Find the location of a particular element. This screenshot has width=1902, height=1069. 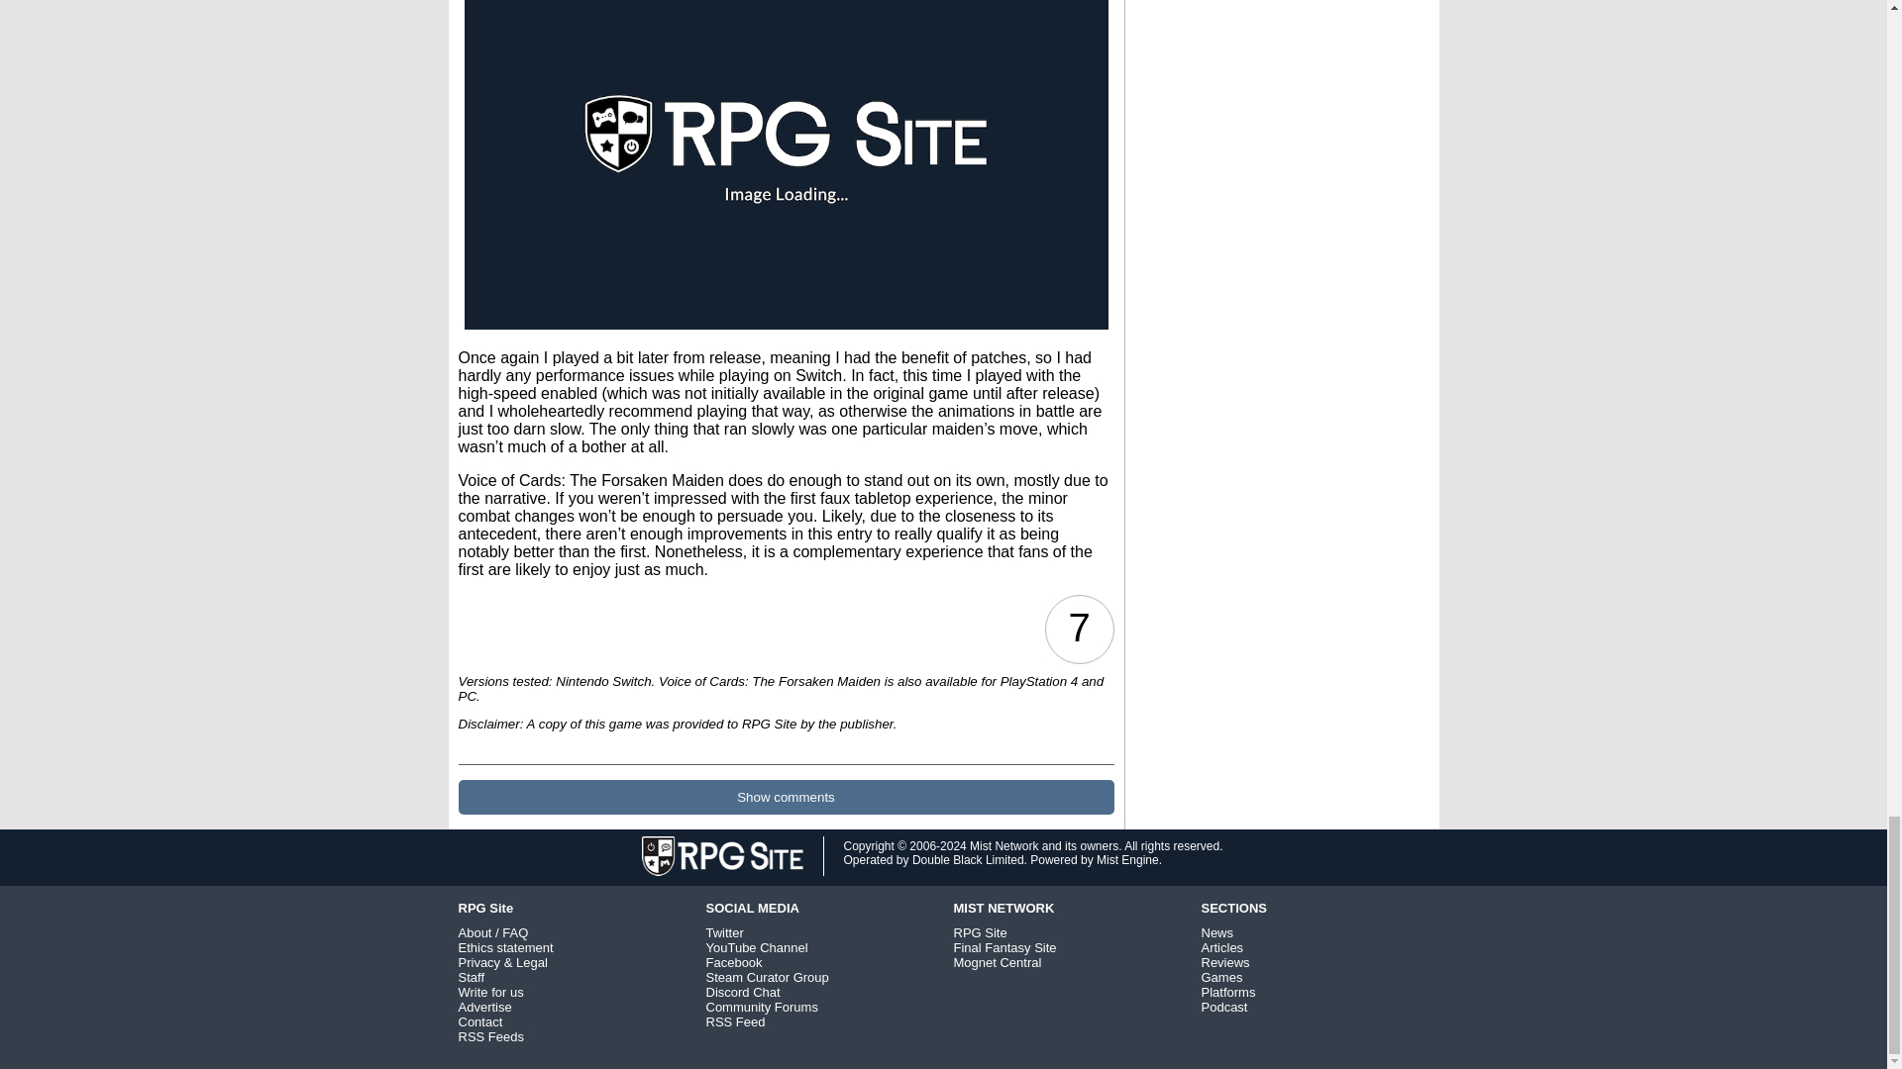

RSS Feeds is located at coordinates (490, 1037).